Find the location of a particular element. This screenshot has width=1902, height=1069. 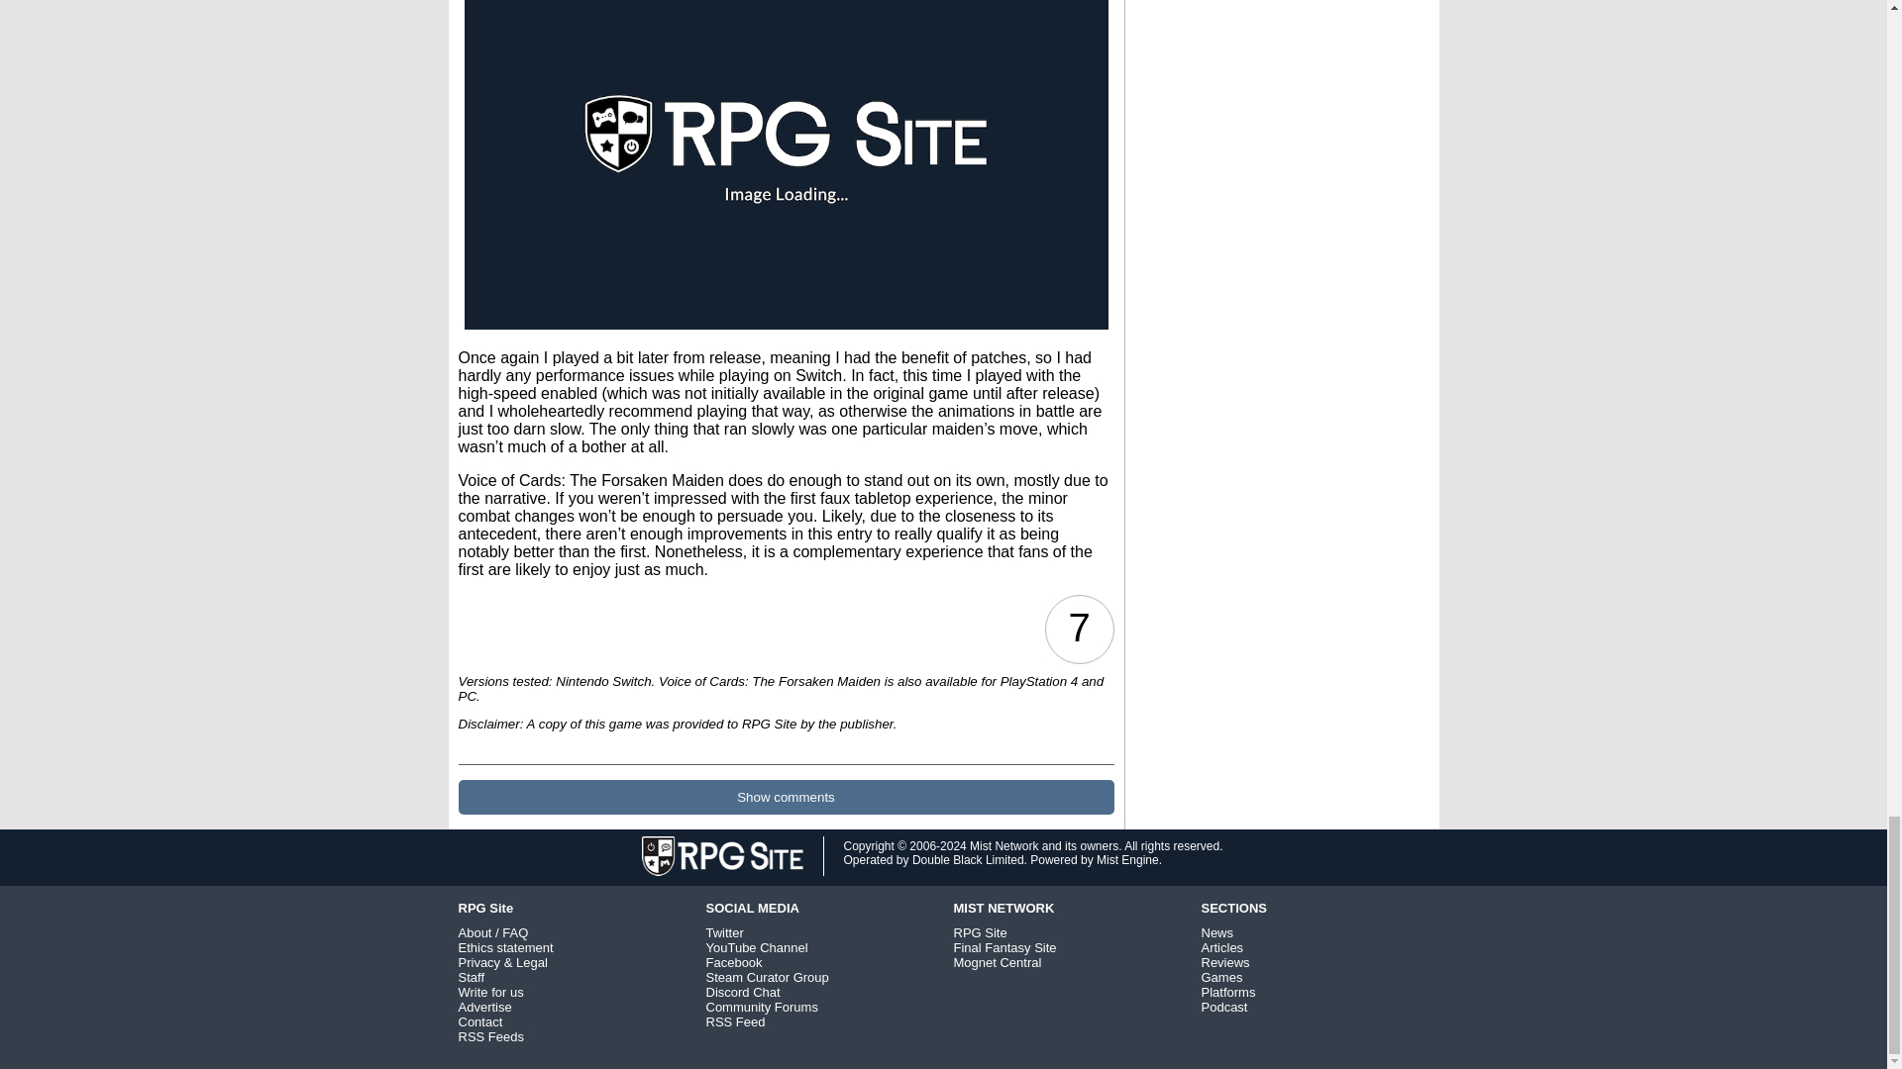

RSS Feeds is located at coordinates (490, 1037).